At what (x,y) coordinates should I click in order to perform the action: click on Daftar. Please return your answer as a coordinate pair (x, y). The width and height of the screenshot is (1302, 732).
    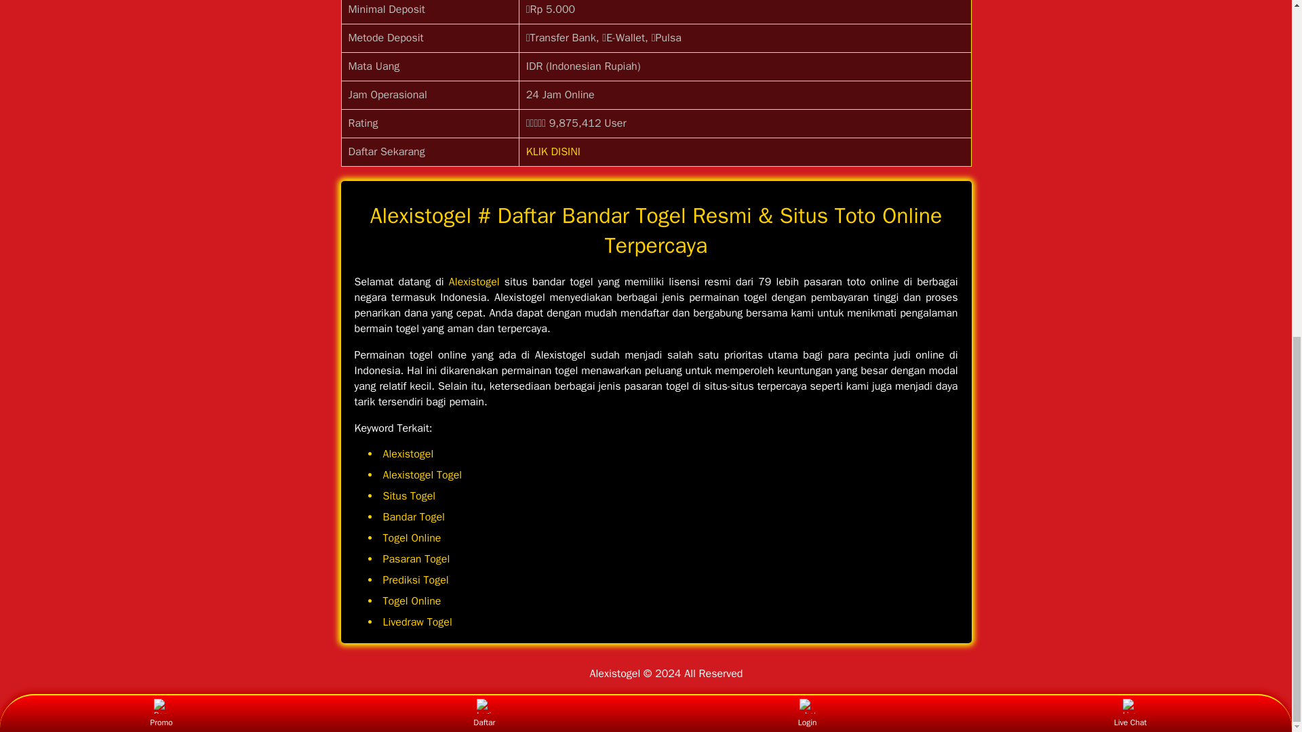
    Looking at the image, I should click on (484, 92).